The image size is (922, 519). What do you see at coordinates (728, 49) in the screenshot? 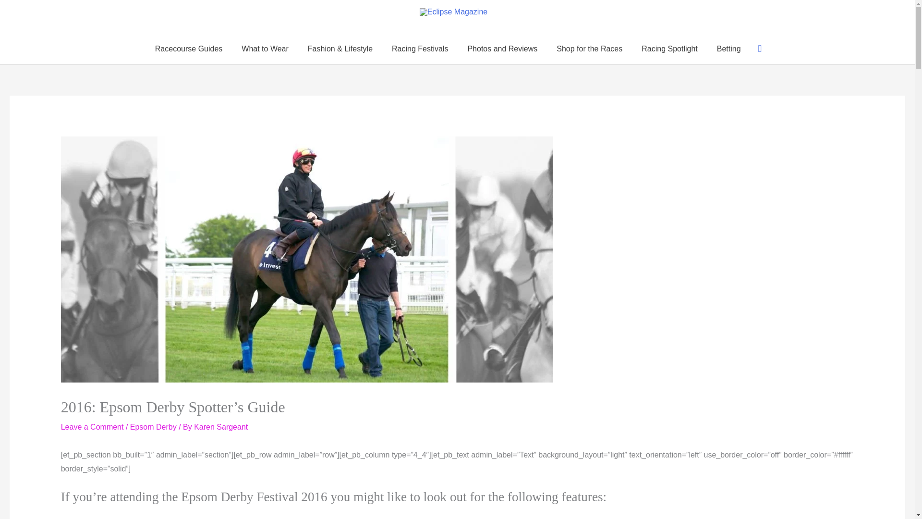
I see `Betting` at bounding box center [728, 49].